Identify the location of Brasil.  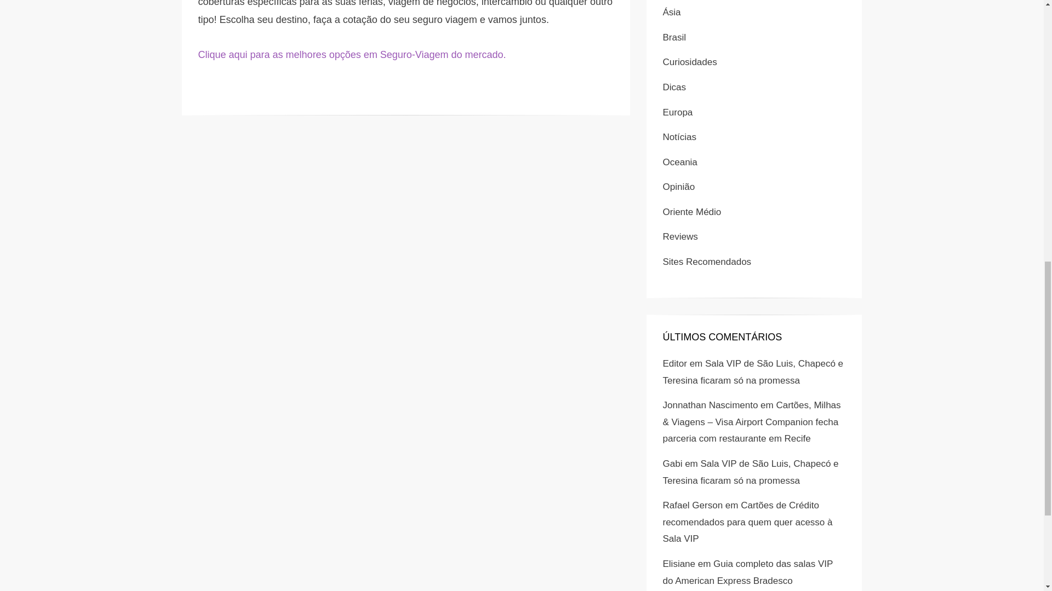
(674, 37).